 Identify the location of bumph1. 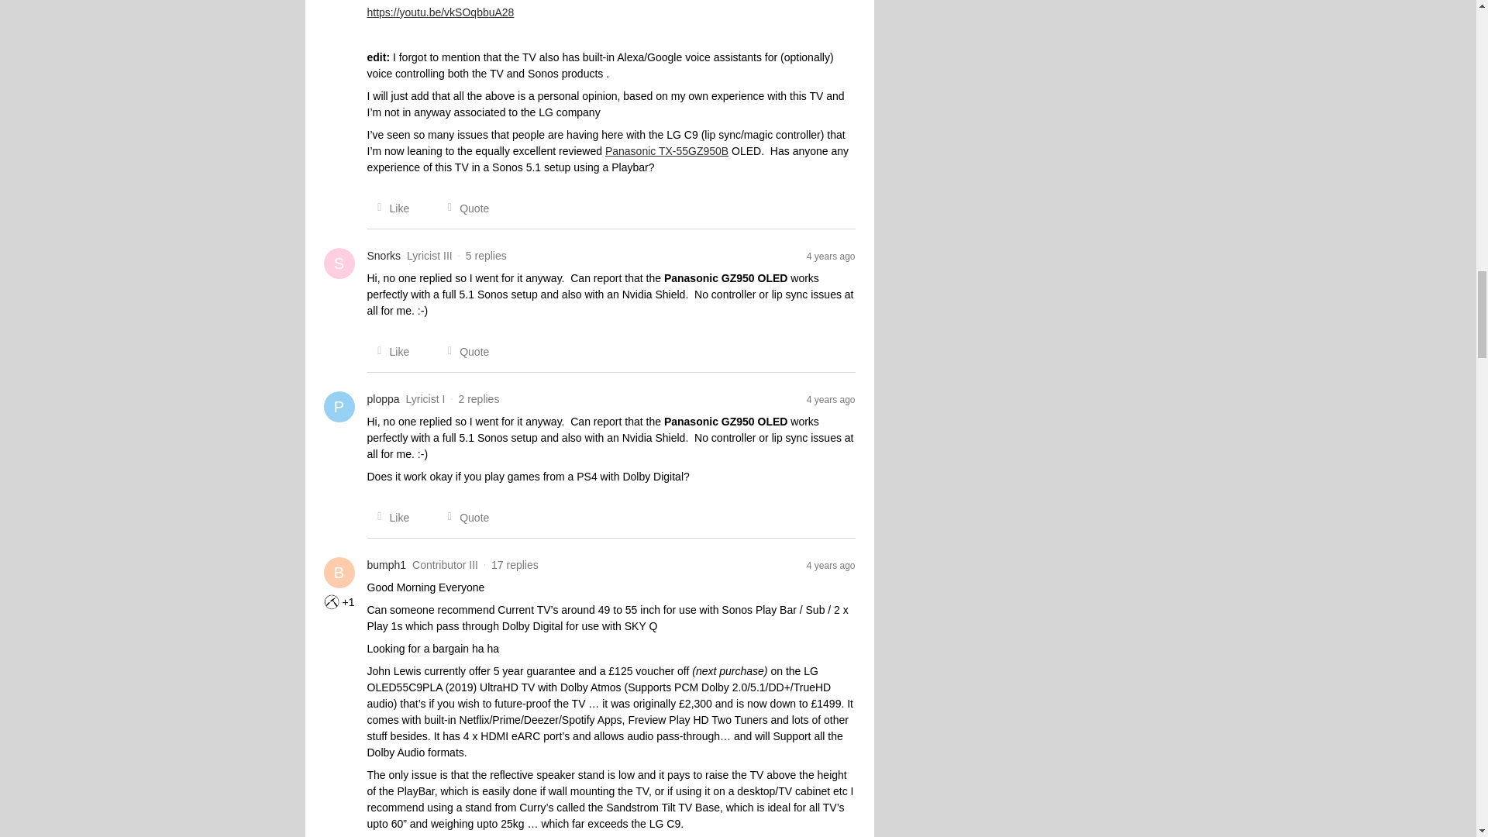
(387, 565).